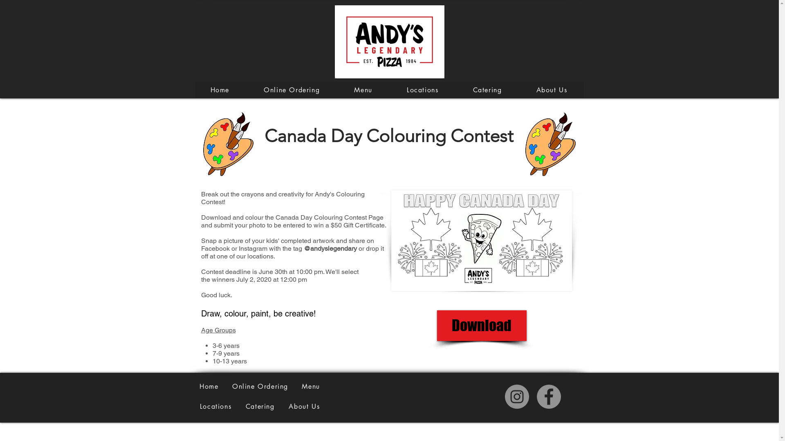  I want to click on Home, so click(220, 90).